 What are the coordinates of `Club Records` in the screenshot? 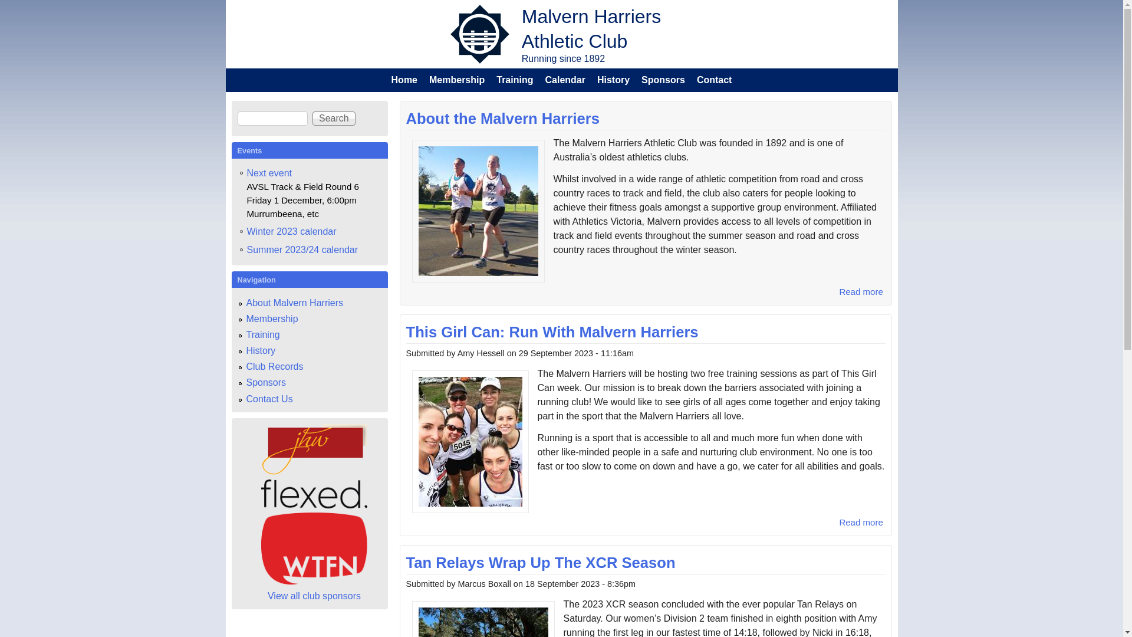 It's located at (275, 366).